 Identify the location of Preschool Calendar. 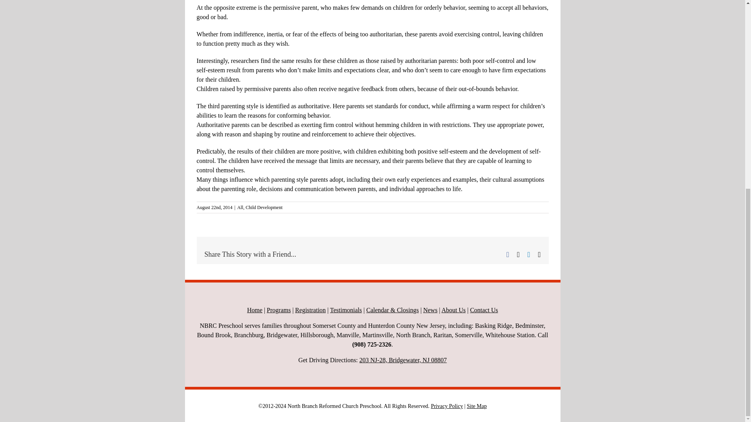
(392, 310).